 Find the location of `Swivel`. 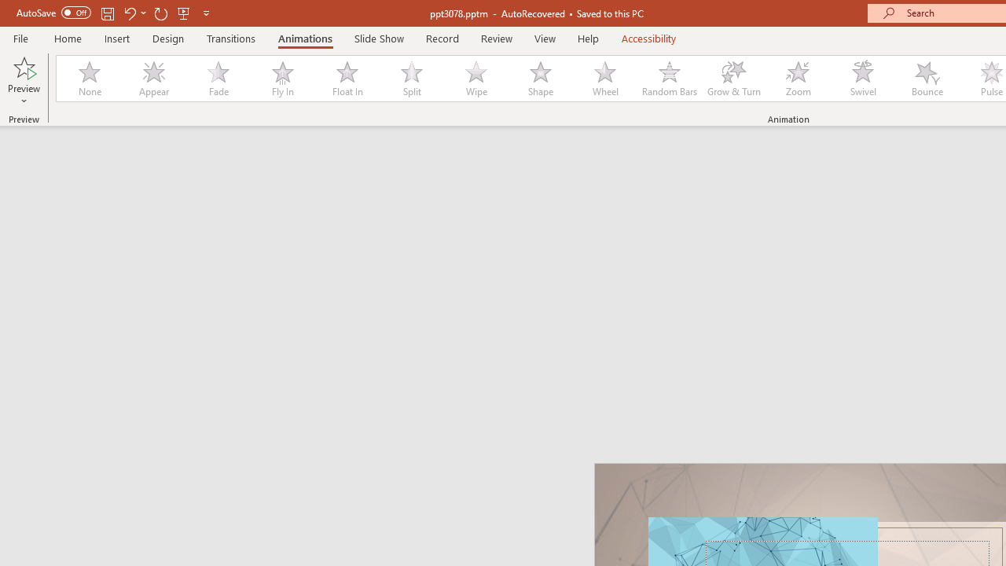

Swivel is located at coordinates (863, 79).